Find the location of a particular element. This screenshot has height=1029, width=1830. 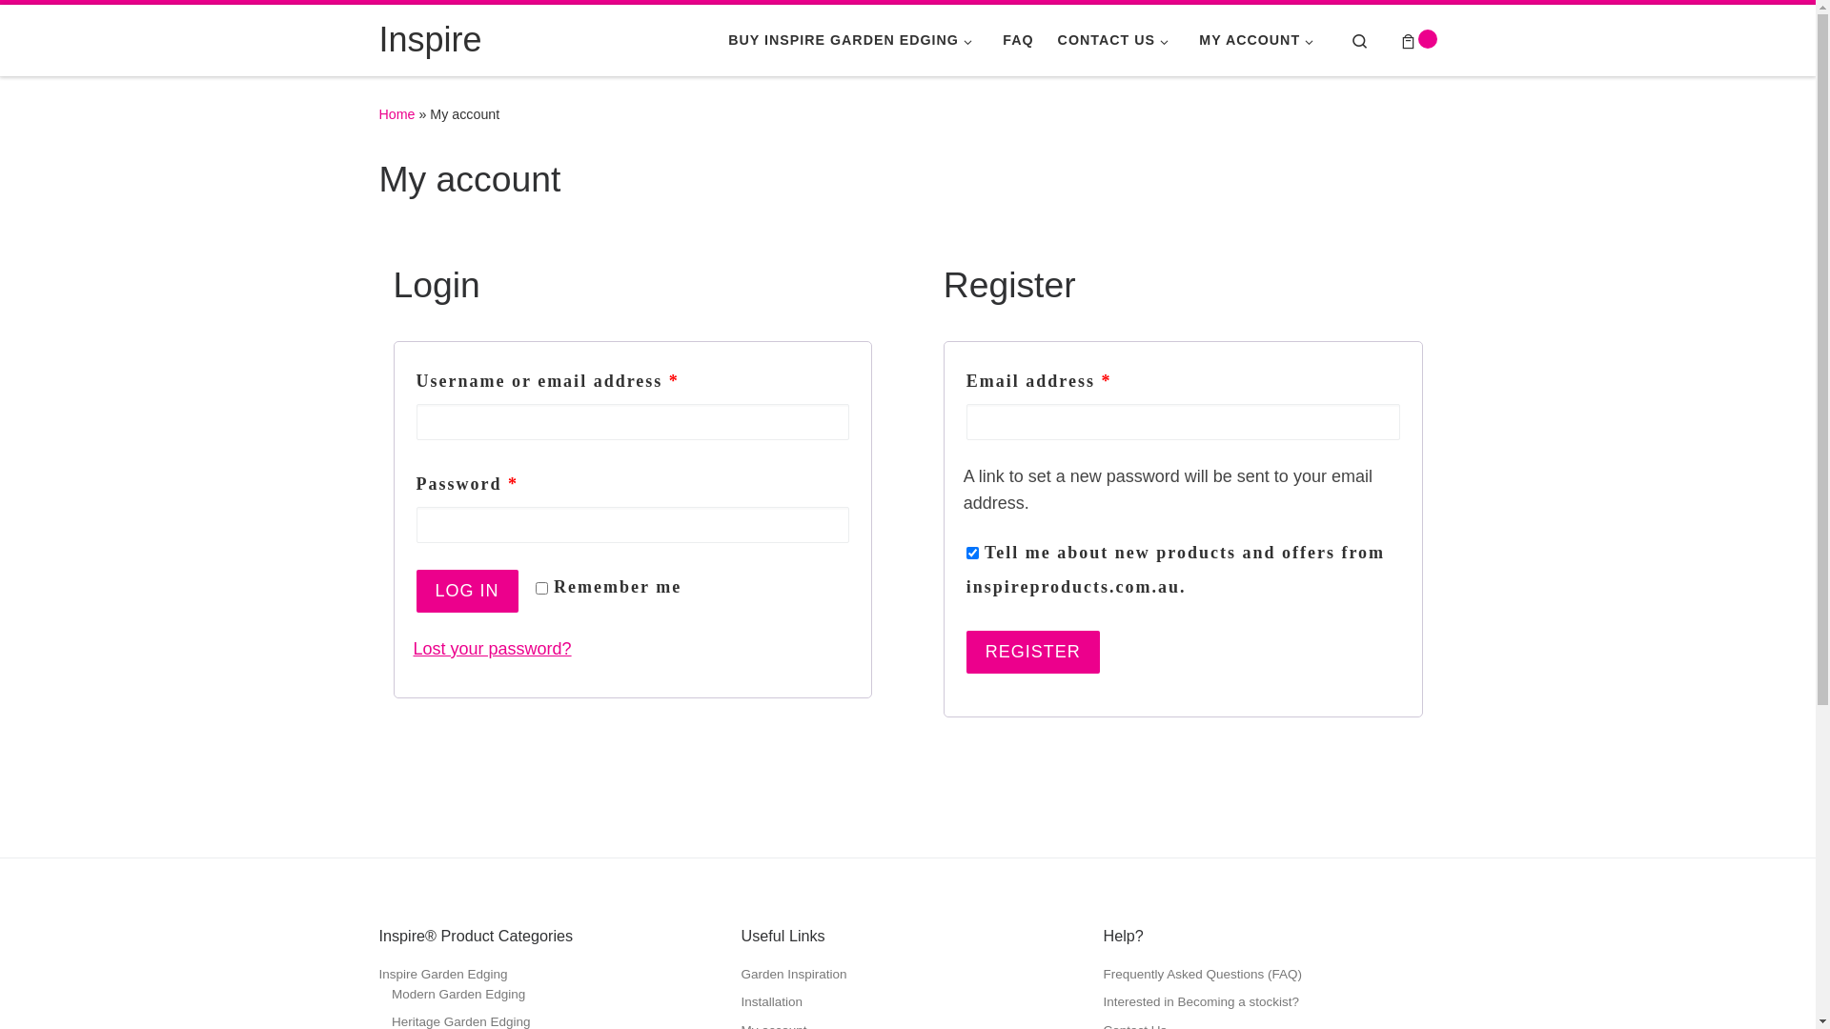

LOG IN is located at coordinates (467, 591).